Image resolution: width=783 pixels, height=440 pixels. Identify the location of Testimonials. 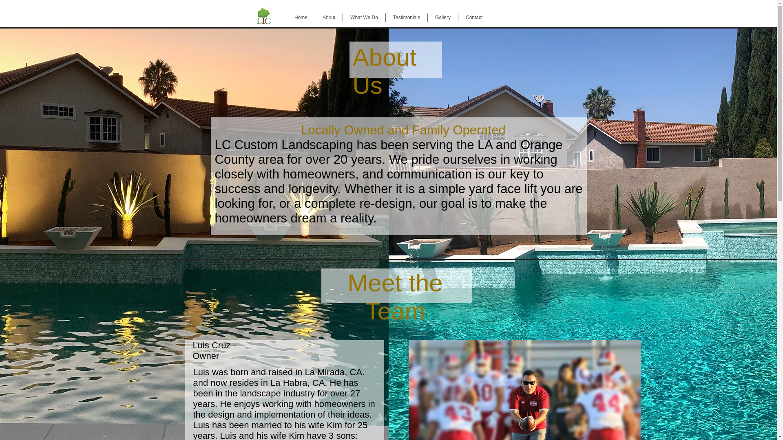
(407, 18).